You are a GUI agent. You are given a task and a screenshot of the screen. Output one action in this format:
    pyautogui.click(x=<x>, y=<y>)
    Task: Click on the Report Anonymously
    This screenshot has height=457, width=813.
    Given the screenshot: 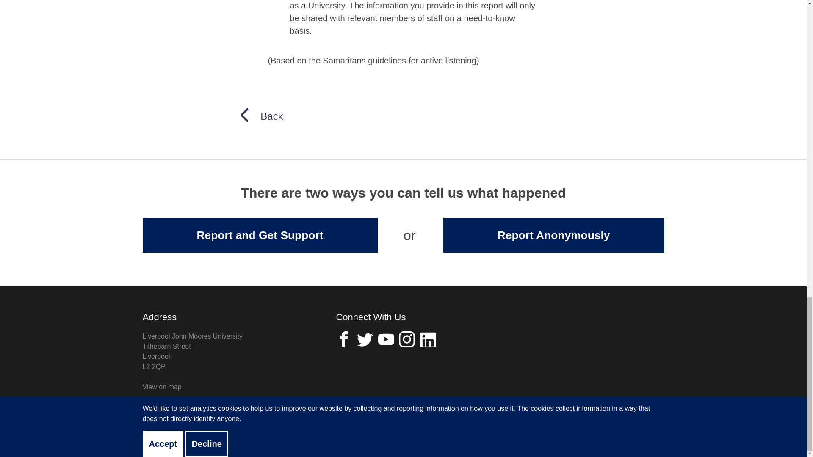 What is the action you would take?
    pyautogui.click(x=553, y=235)
    